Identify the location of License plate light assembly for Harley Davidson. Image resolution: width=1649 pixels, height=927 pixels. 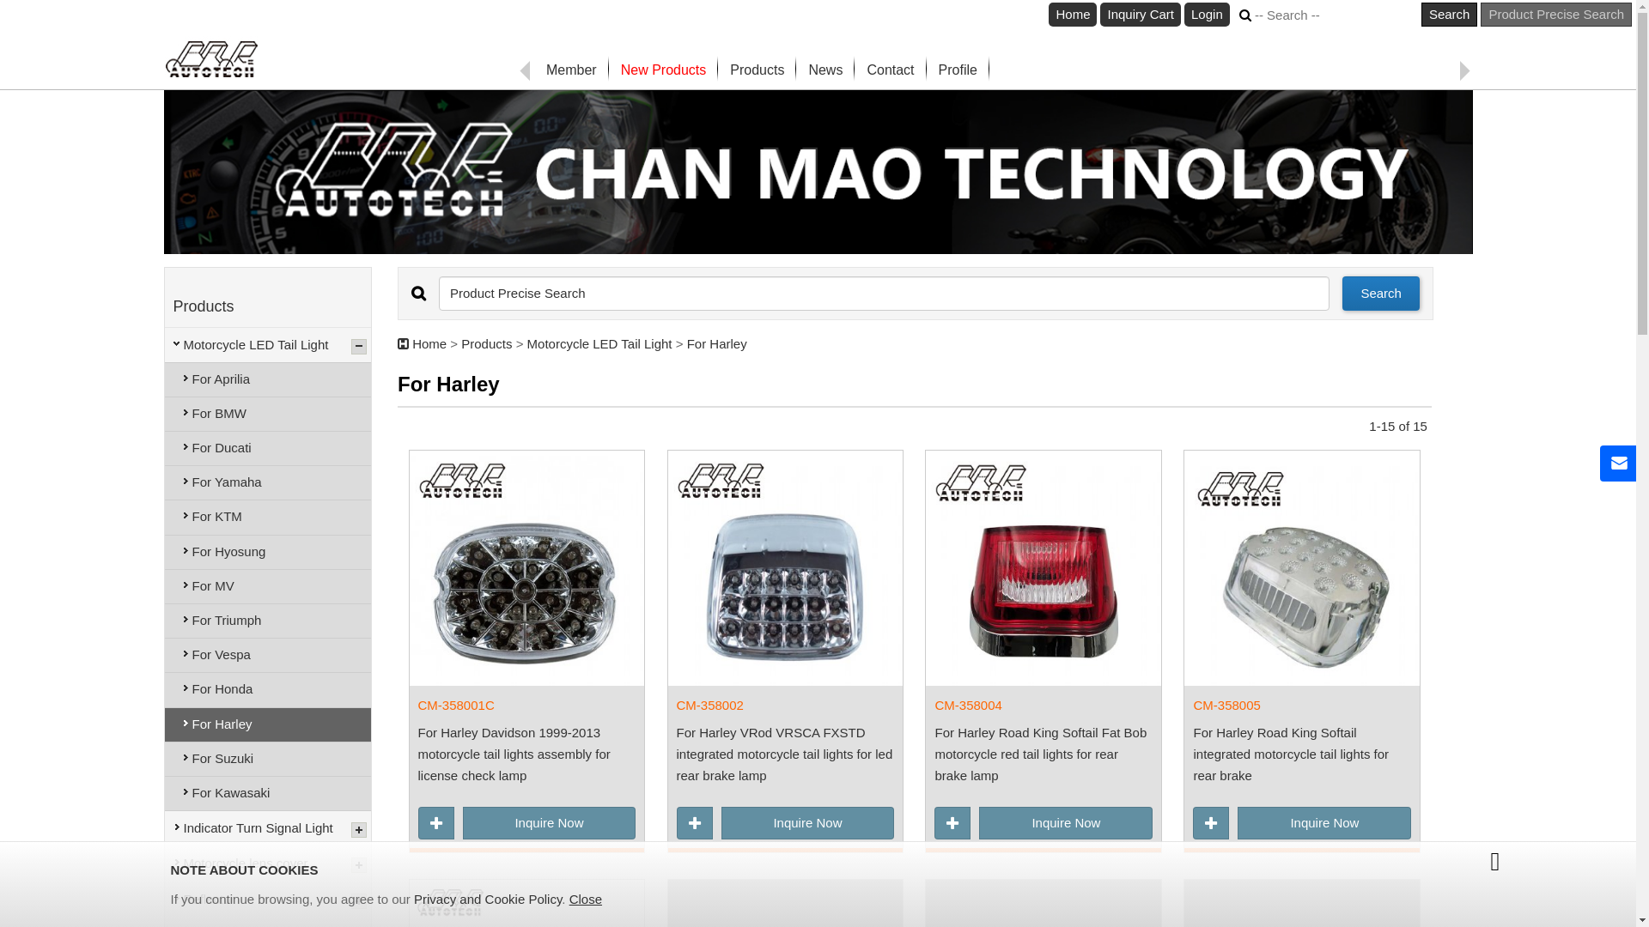
(527, 568).